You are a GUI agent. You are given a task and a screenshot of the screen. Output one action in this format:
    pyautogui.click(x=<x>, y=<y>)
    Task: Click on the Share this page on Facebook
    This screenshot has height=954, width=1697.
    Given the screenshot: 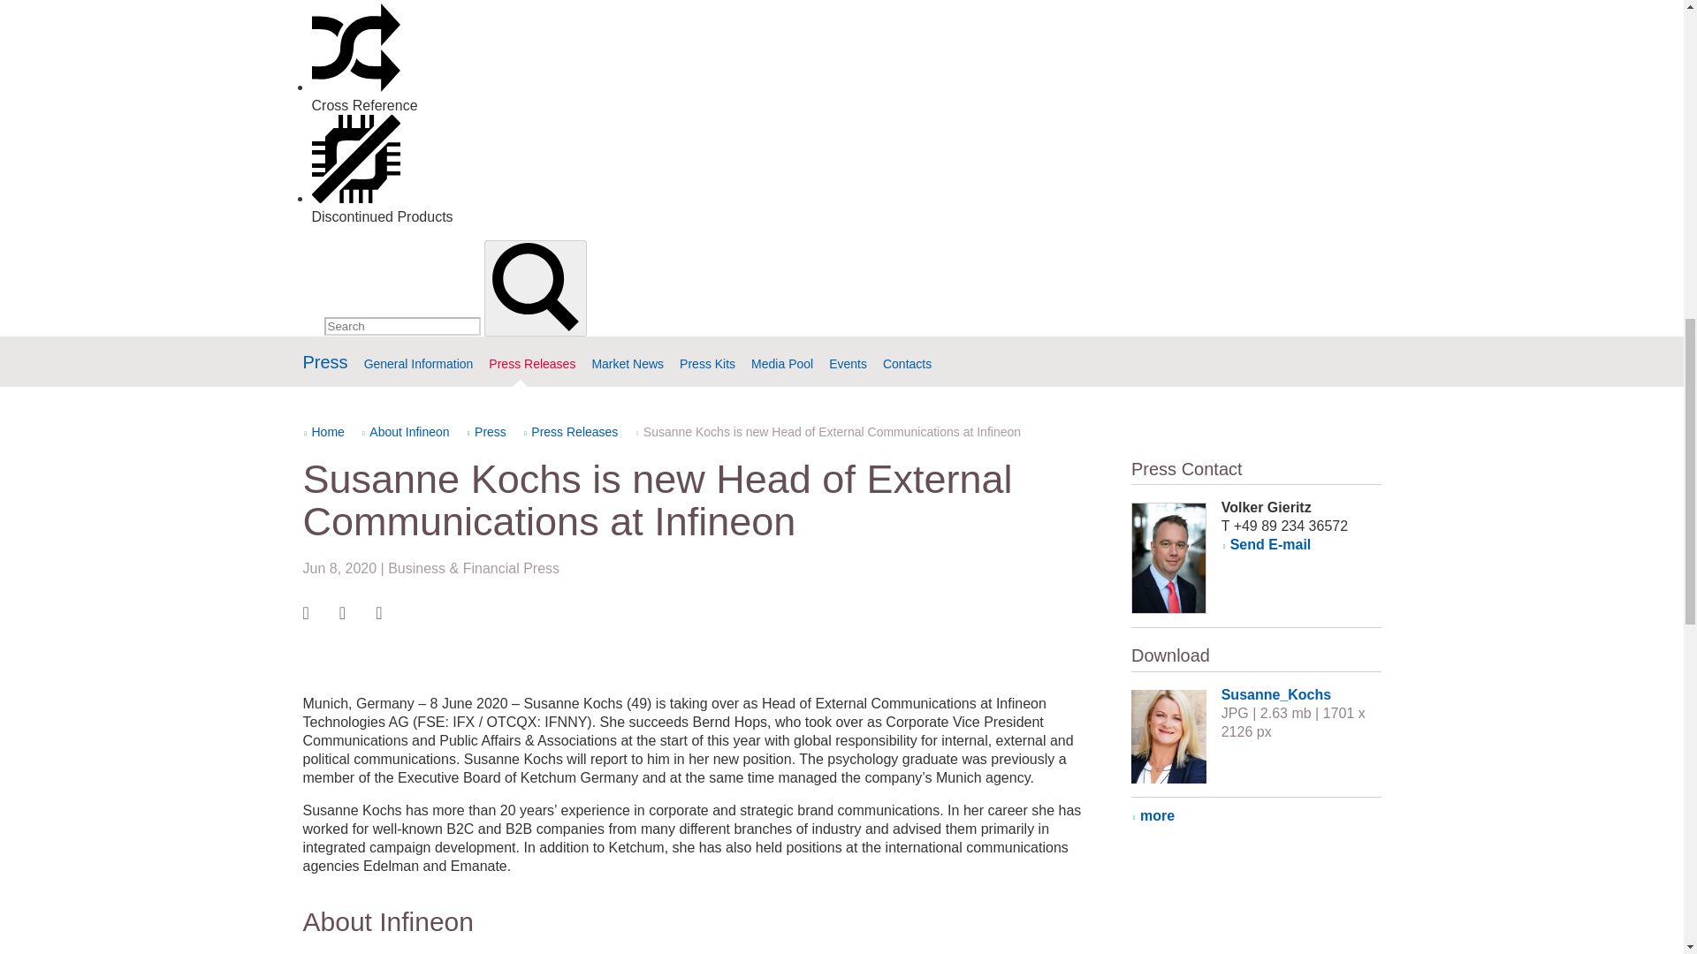 What is the action you would take?
    pyautogui.click(x=305, y=613)
    